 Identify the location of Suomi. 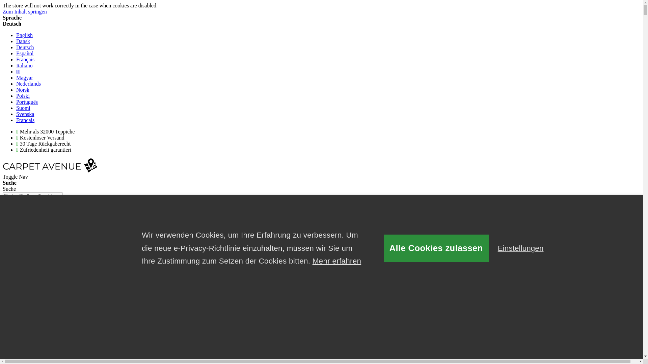
(23, 108).